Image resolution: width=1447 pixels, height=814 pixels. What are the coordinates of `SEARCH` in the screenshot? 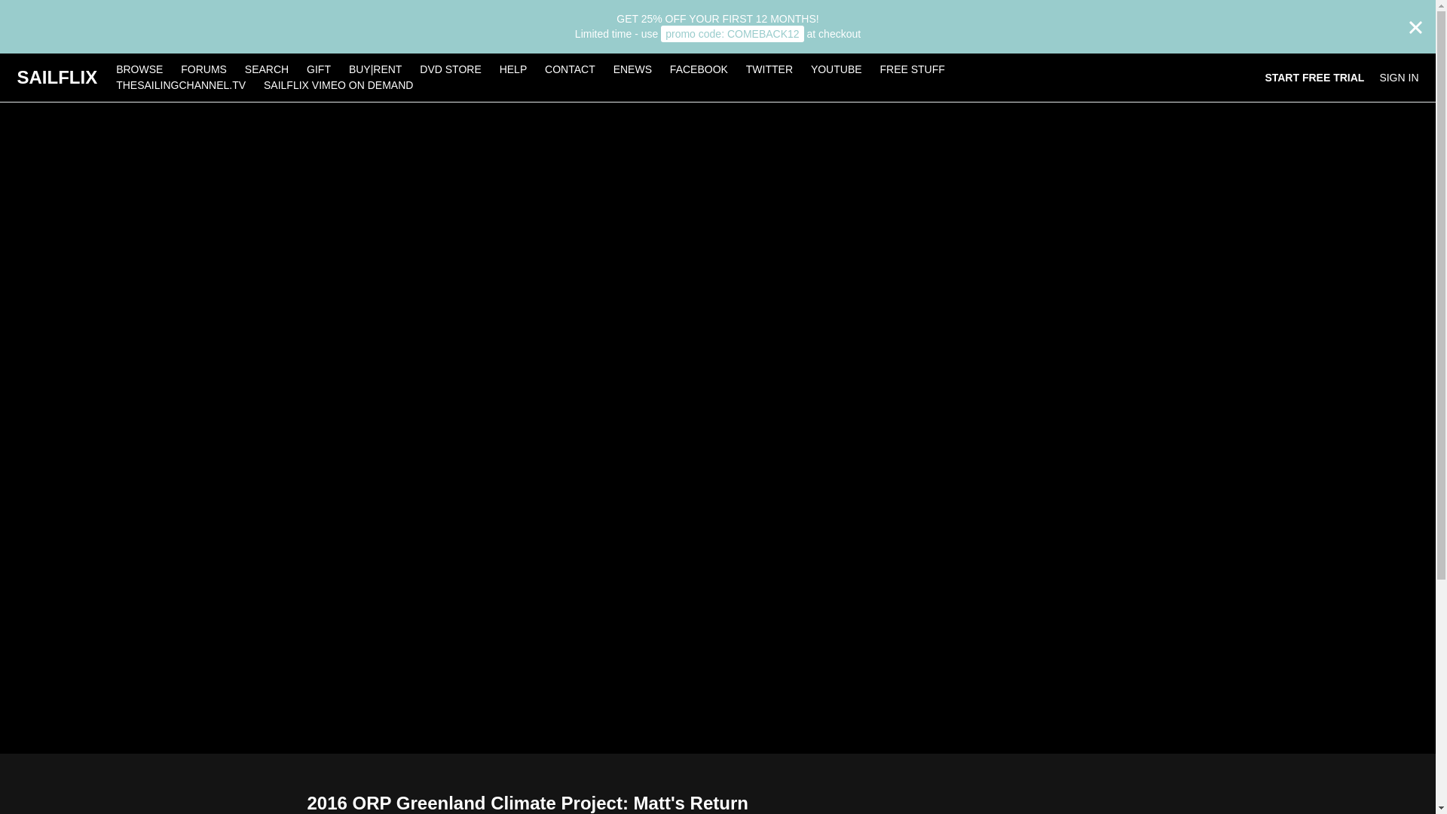 It's located at (268, 69).